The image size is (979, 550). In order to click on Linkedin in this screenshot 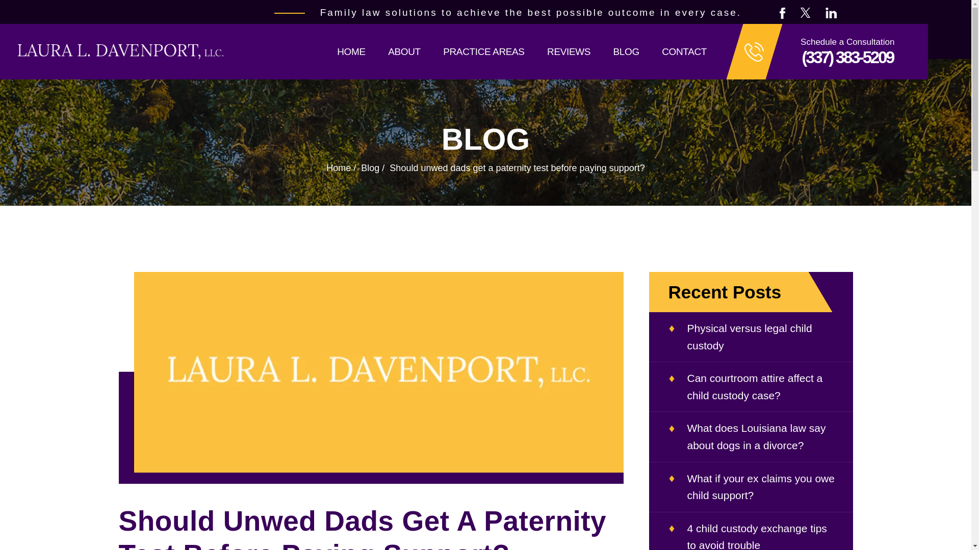, I will do `click(831, 13)`.